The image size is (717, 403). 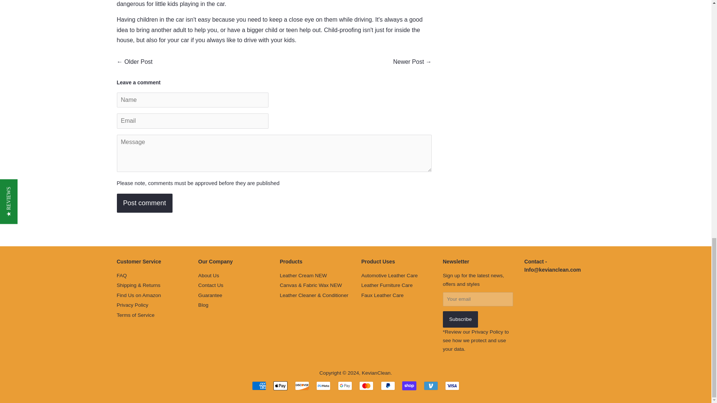 I want to click on Visa, so click(x=452, y=386).